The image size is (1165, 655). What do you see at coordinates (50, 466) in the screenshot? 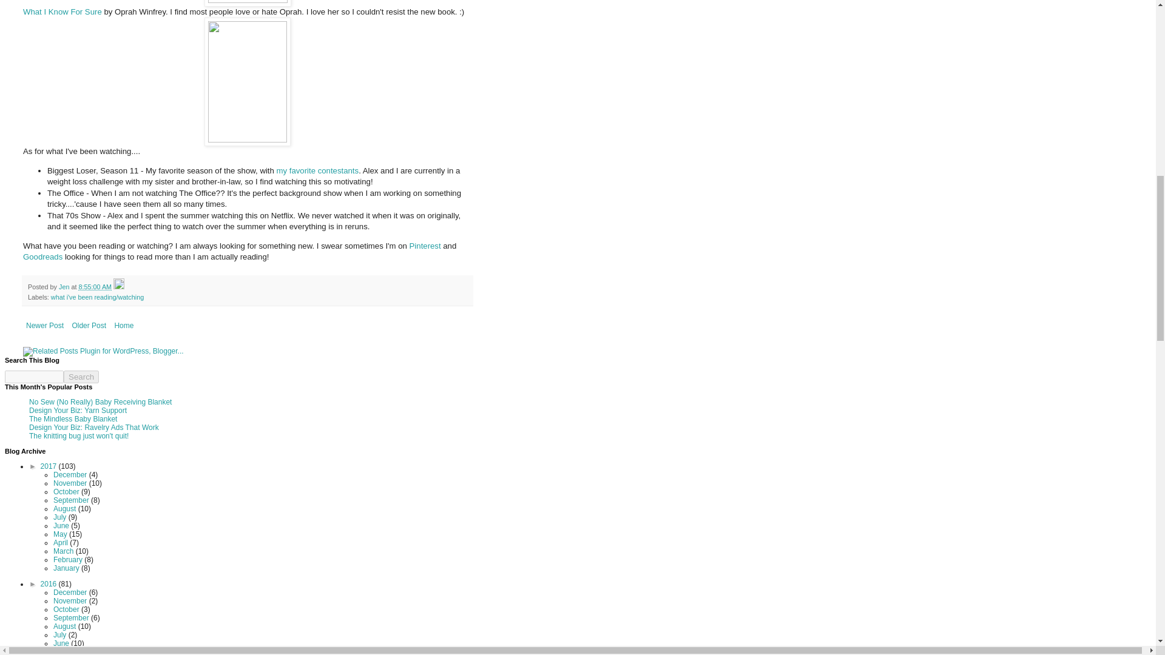
I see `2017` at bounding box center [50, 466].